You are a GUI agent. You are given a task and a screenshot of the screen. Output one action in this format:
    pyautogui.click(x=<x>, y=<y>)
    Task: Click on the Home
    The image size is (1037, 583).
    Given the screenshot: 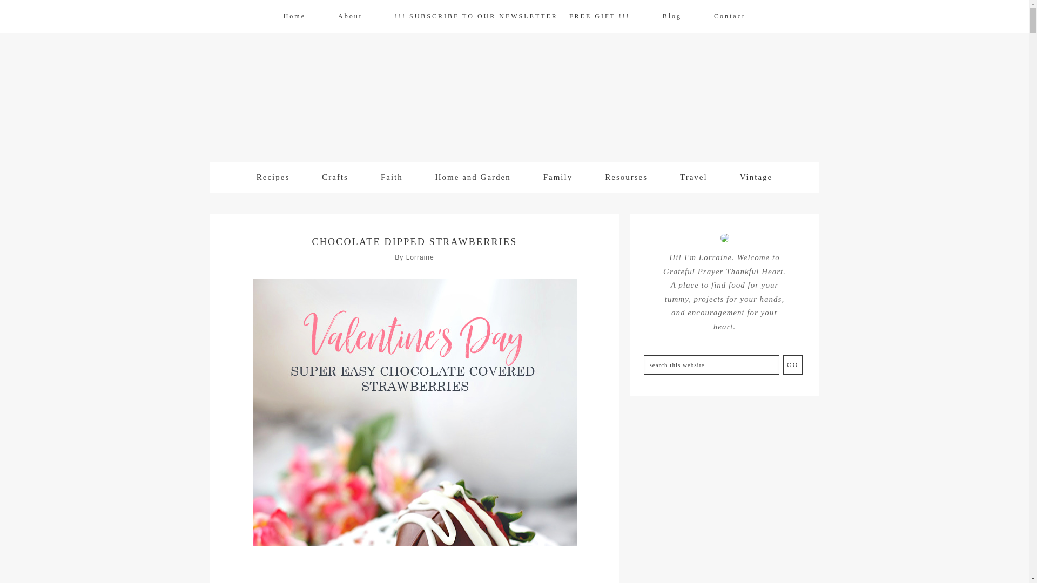 What is the action you would take?
    pyautogui.click(x=294, y=16)
    